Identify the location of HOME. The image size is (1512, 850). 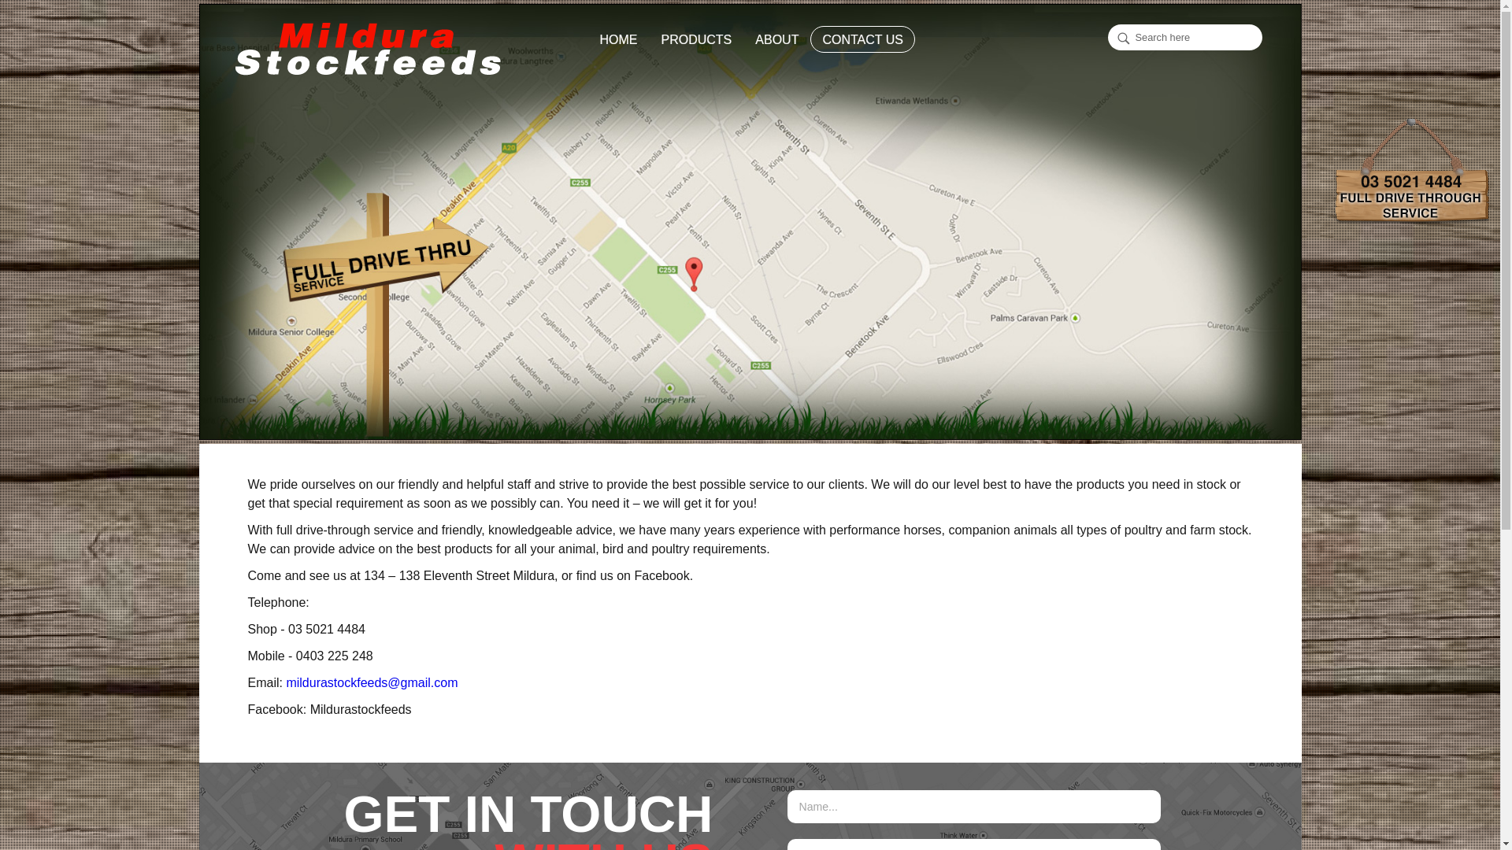
(619, 39).